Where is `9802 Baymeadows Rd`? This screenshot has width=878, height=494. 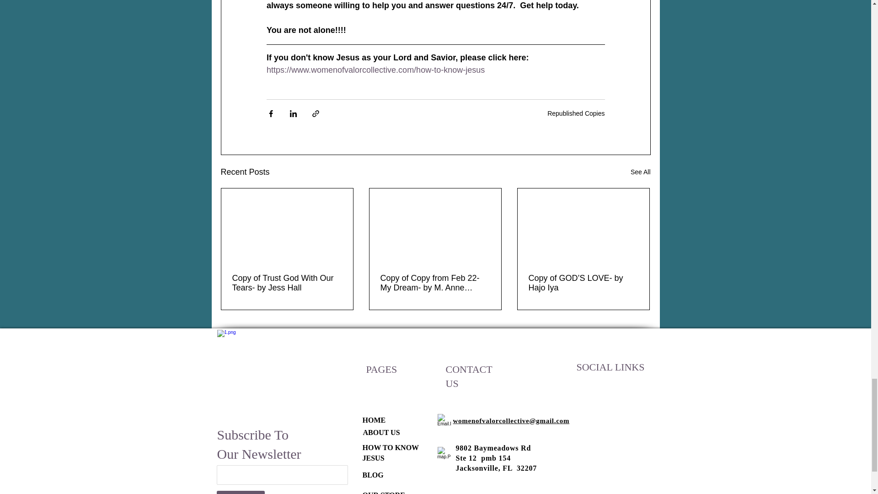 9802 Baymeadows Rd is located at coordinates (493, 448).